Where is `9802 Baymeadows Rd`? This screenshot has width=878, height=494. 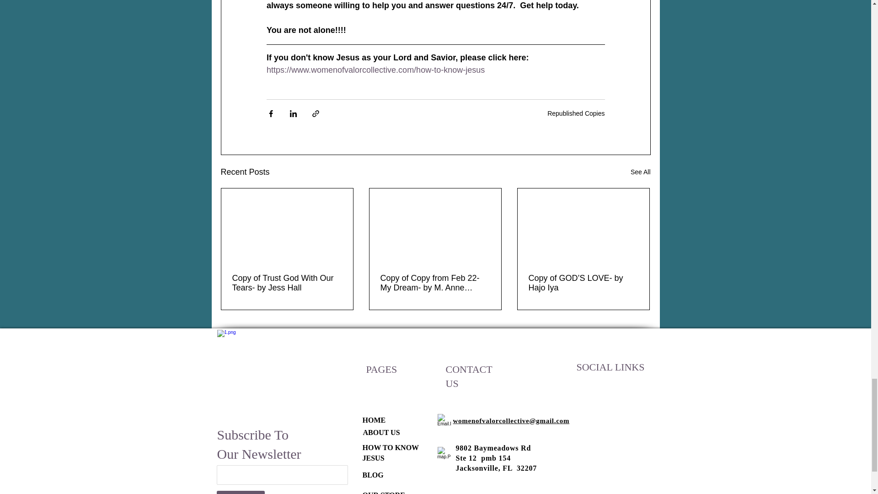 9802 Baymeadows Rd is located at coordinates (493, 448).